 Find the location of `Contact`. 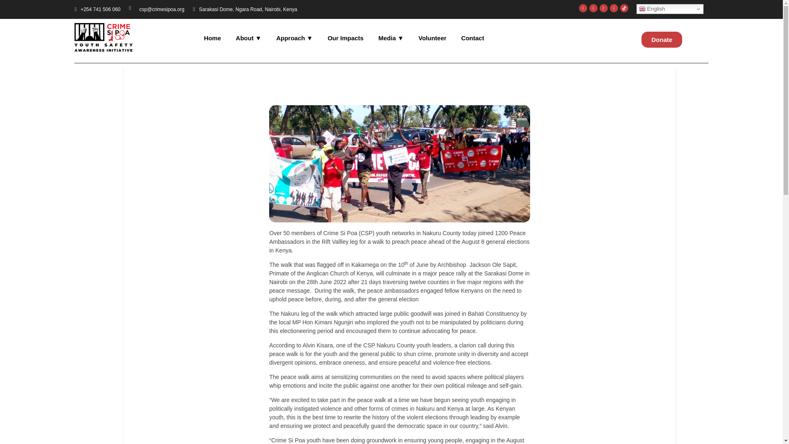

Contact is located at coordinates (469, 38).